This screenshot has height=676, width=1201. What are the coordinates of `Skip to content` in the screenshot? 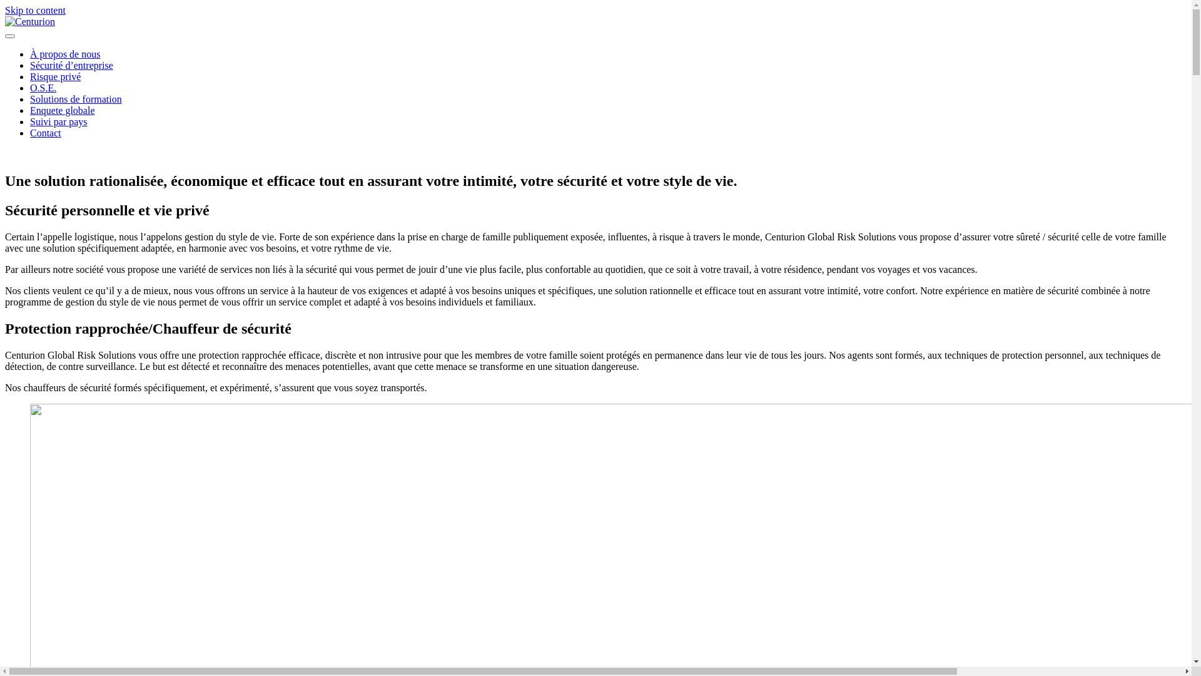 It's located at (35, 10).